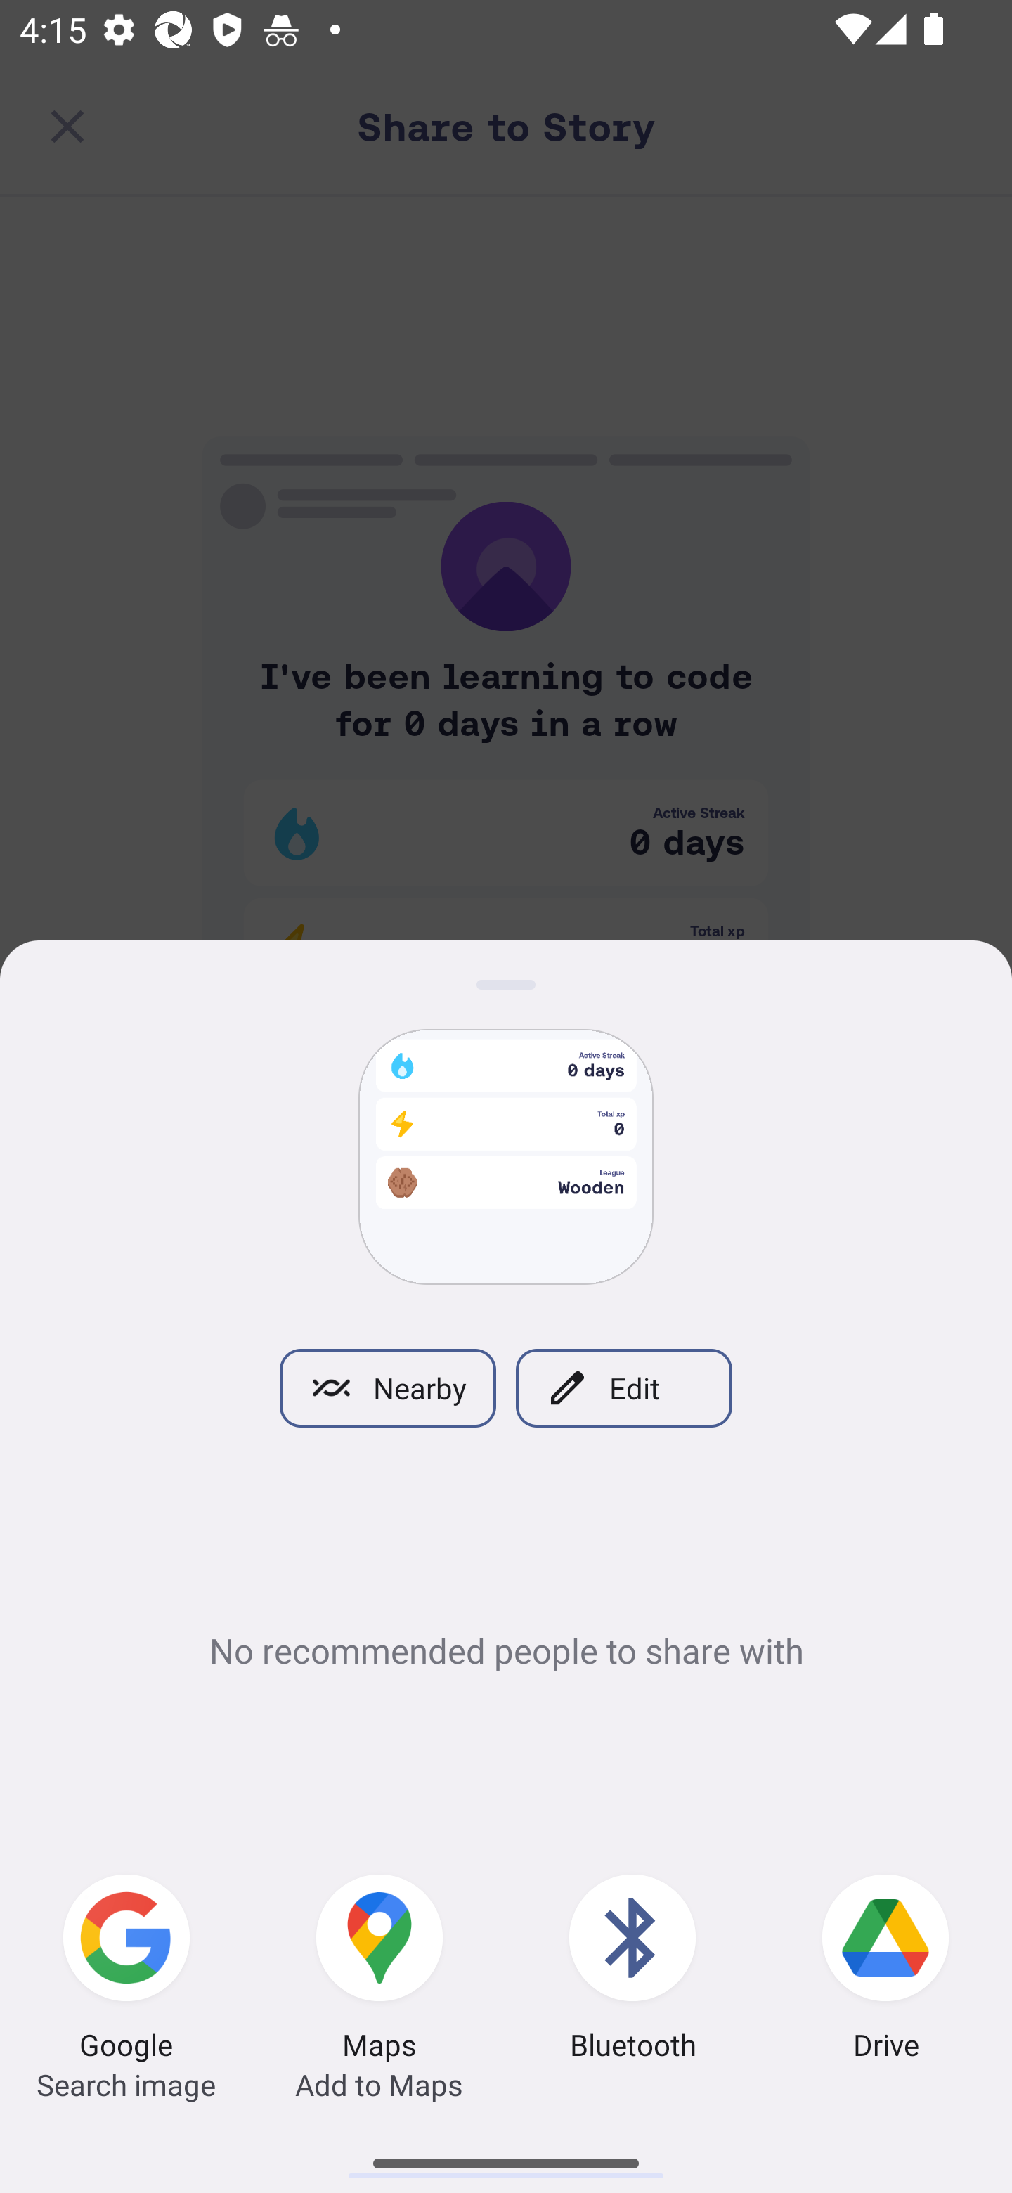 The image size is (1012, 2193). What do you see at coordinates (632, 1971) in the screenshot?
I see `Bluetooth` at bounding box center [632, 1971].